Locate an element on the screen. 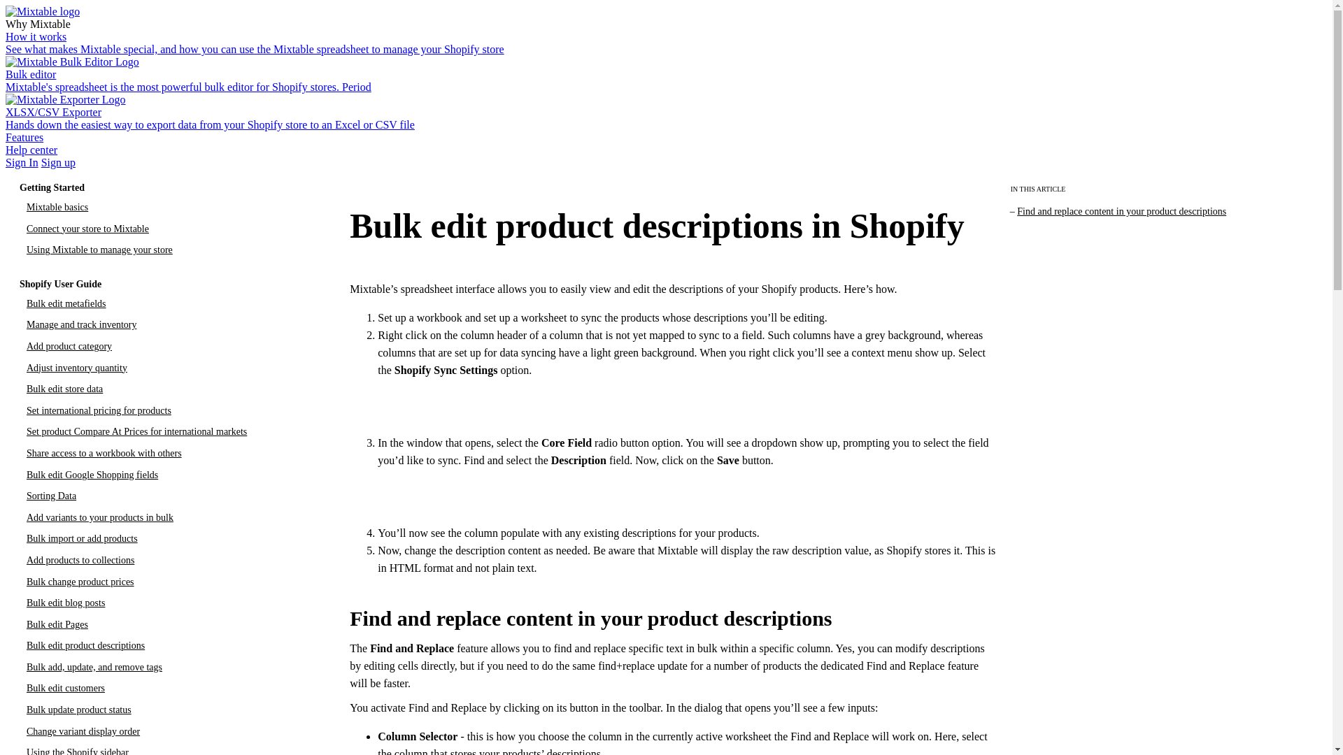 The image size is (1343, 755). Change variant display order is located at coordinates (83, 731).